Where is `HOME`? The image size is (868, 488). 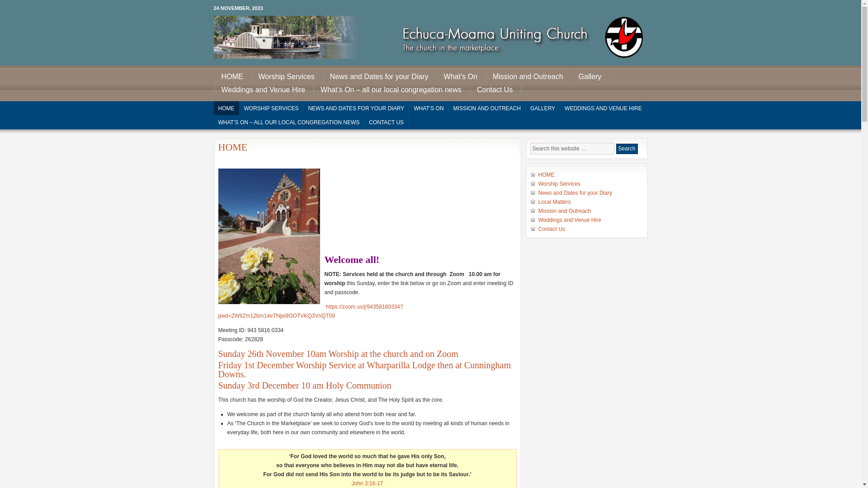
HOME is located at coordinates (546, 175).